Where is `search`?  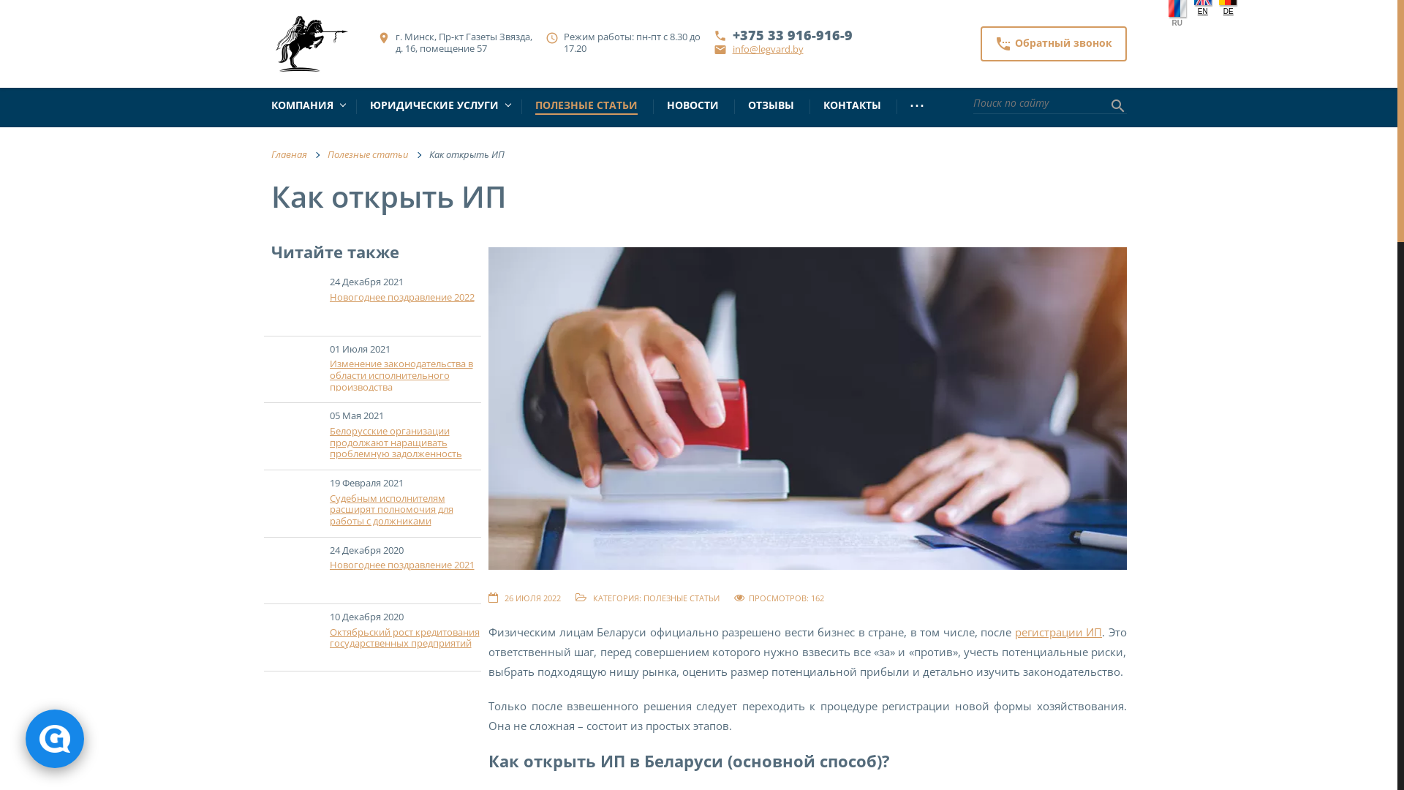
search is located at coordinates (1117, 107).